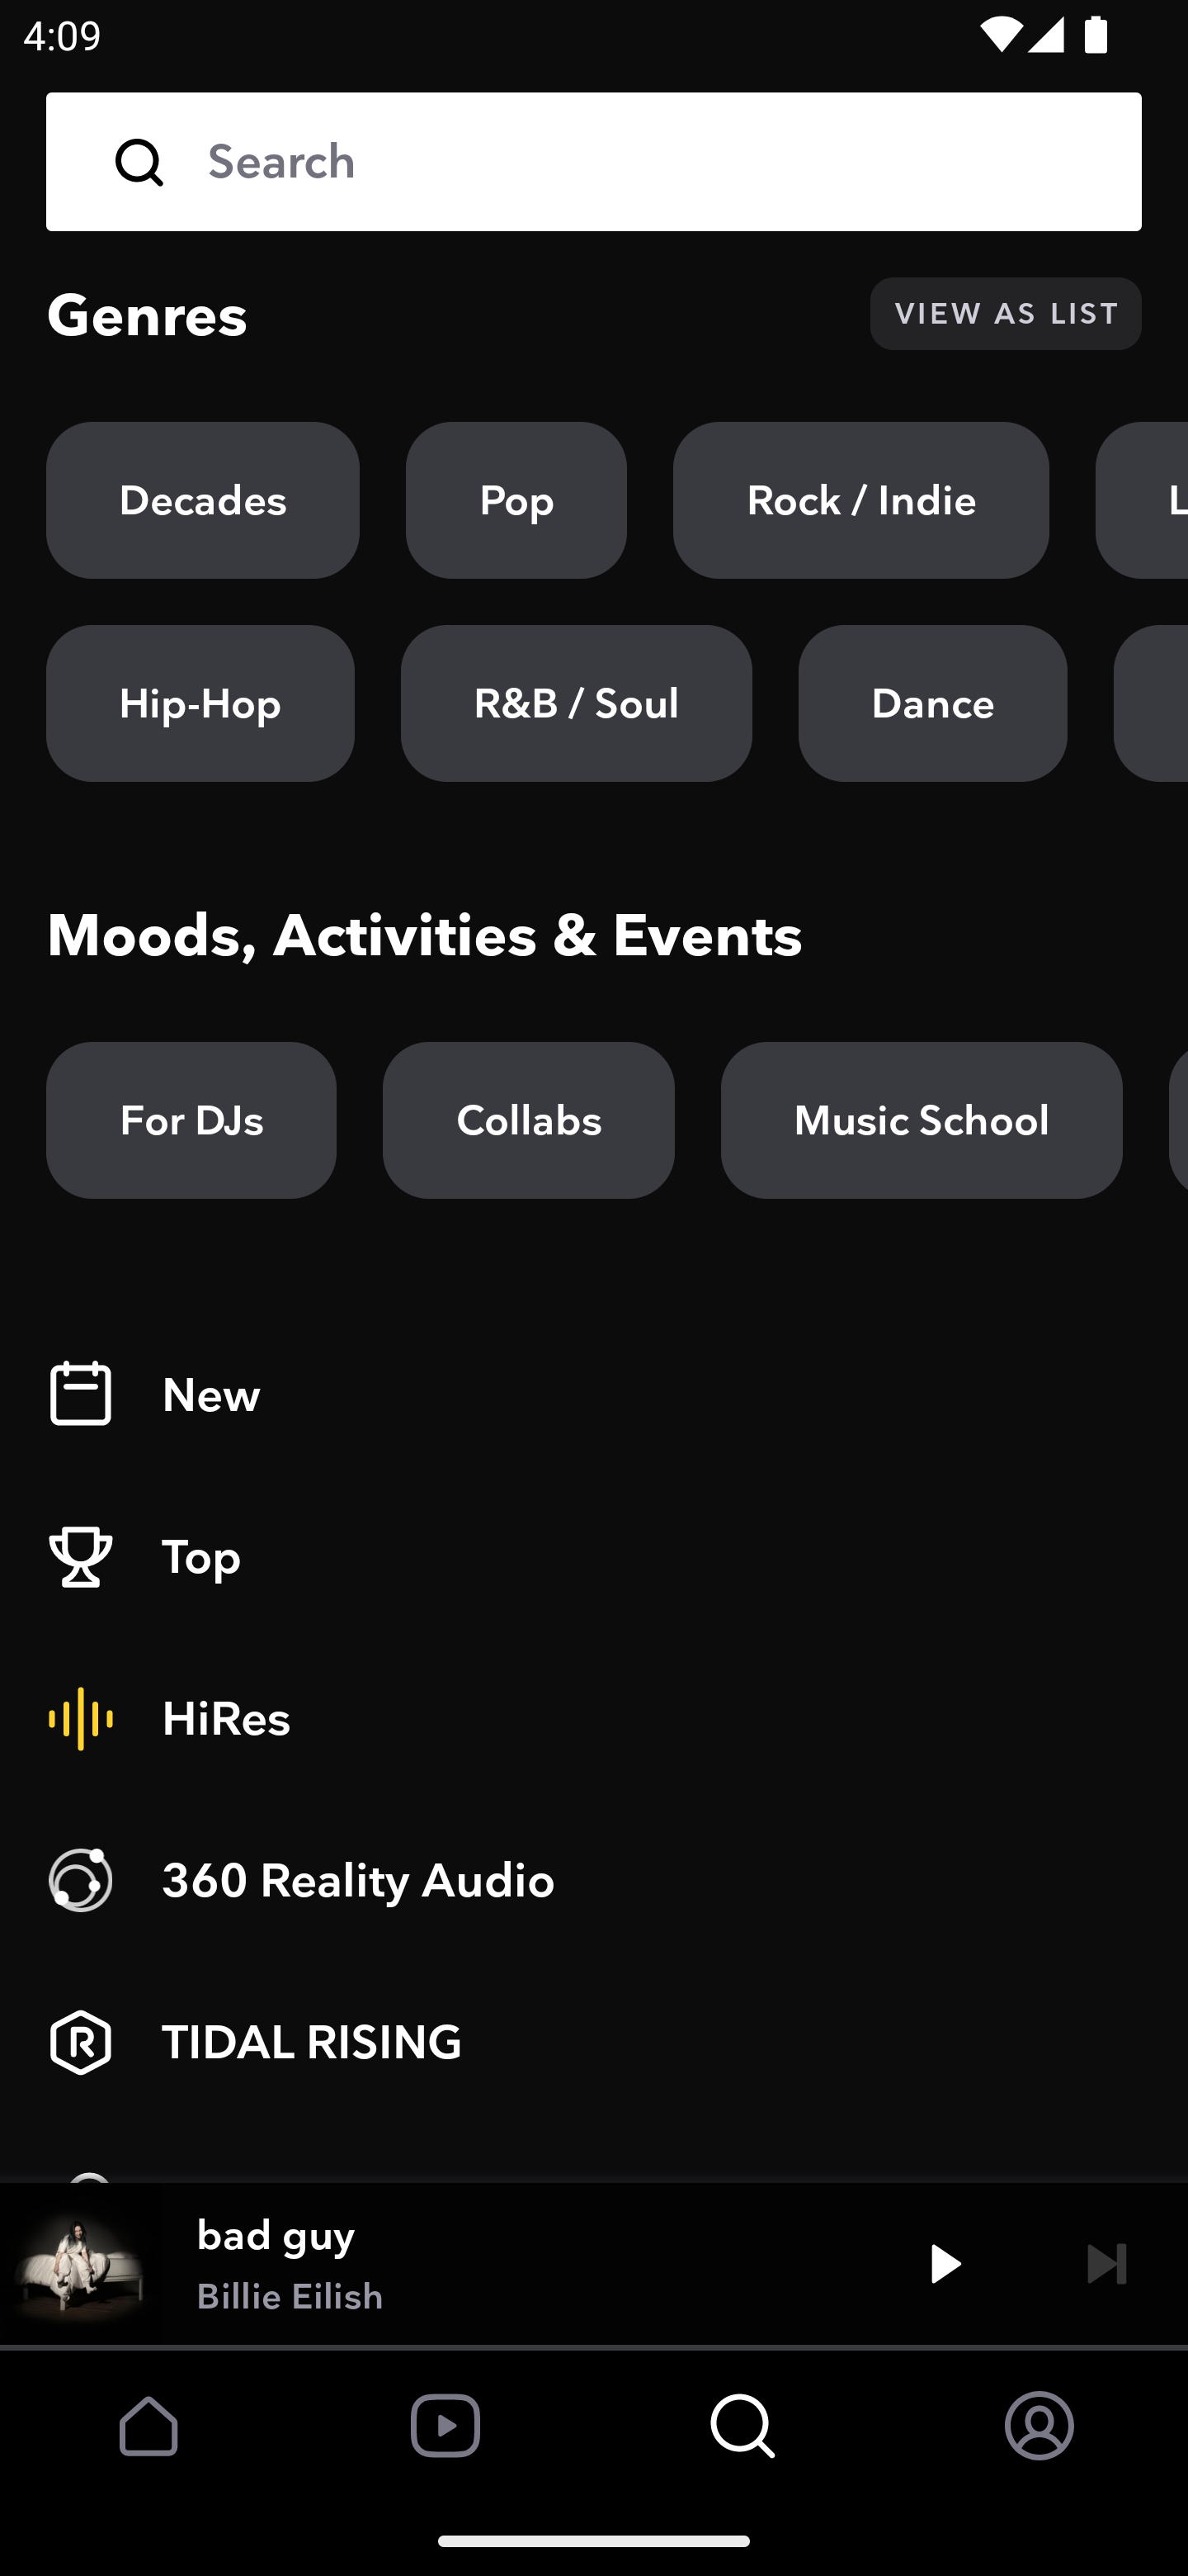  What do you see at coordinates (594, 2262) in the screenshot?
I see `bad guy Billie Eilish Play` at bounding box center [594, 2262].